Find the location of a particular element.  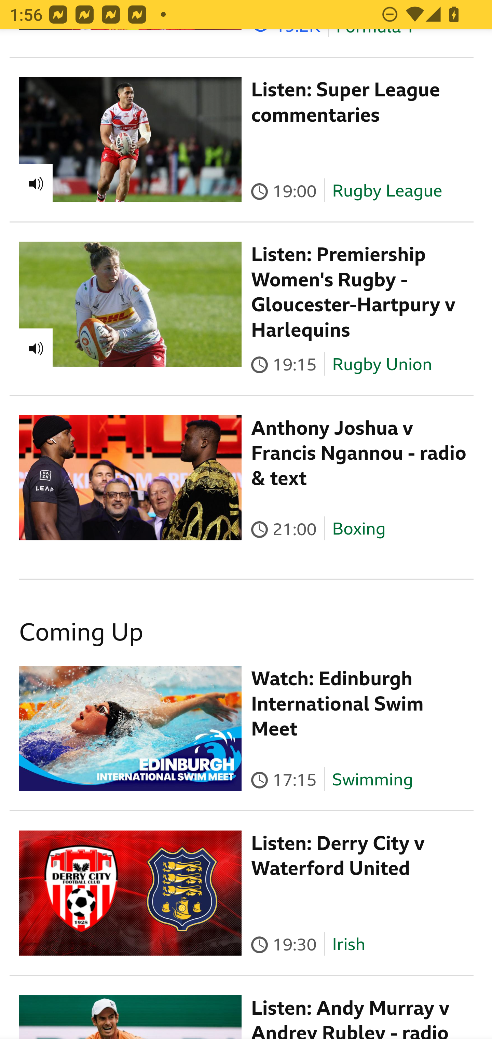

Rugby Union is located at coordinates (382, 365).